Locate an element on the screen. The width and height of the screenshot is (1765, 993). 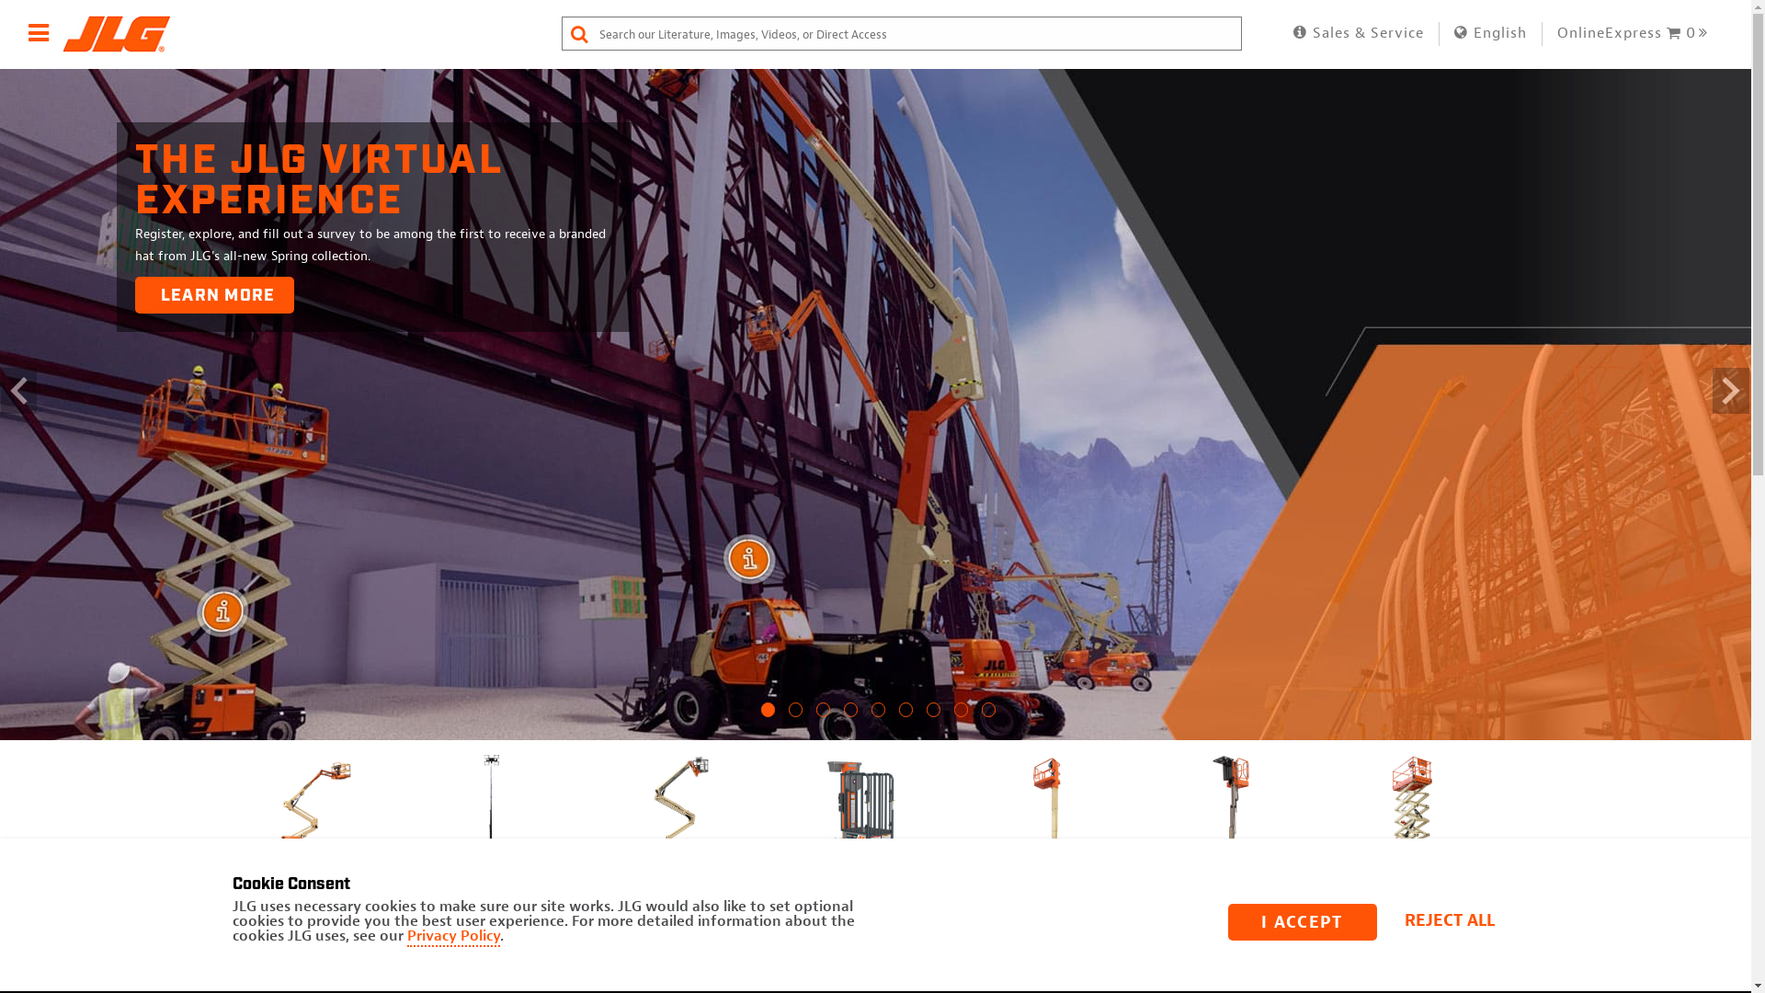
Scissor Lifts is located at coordinates (1413, 818).